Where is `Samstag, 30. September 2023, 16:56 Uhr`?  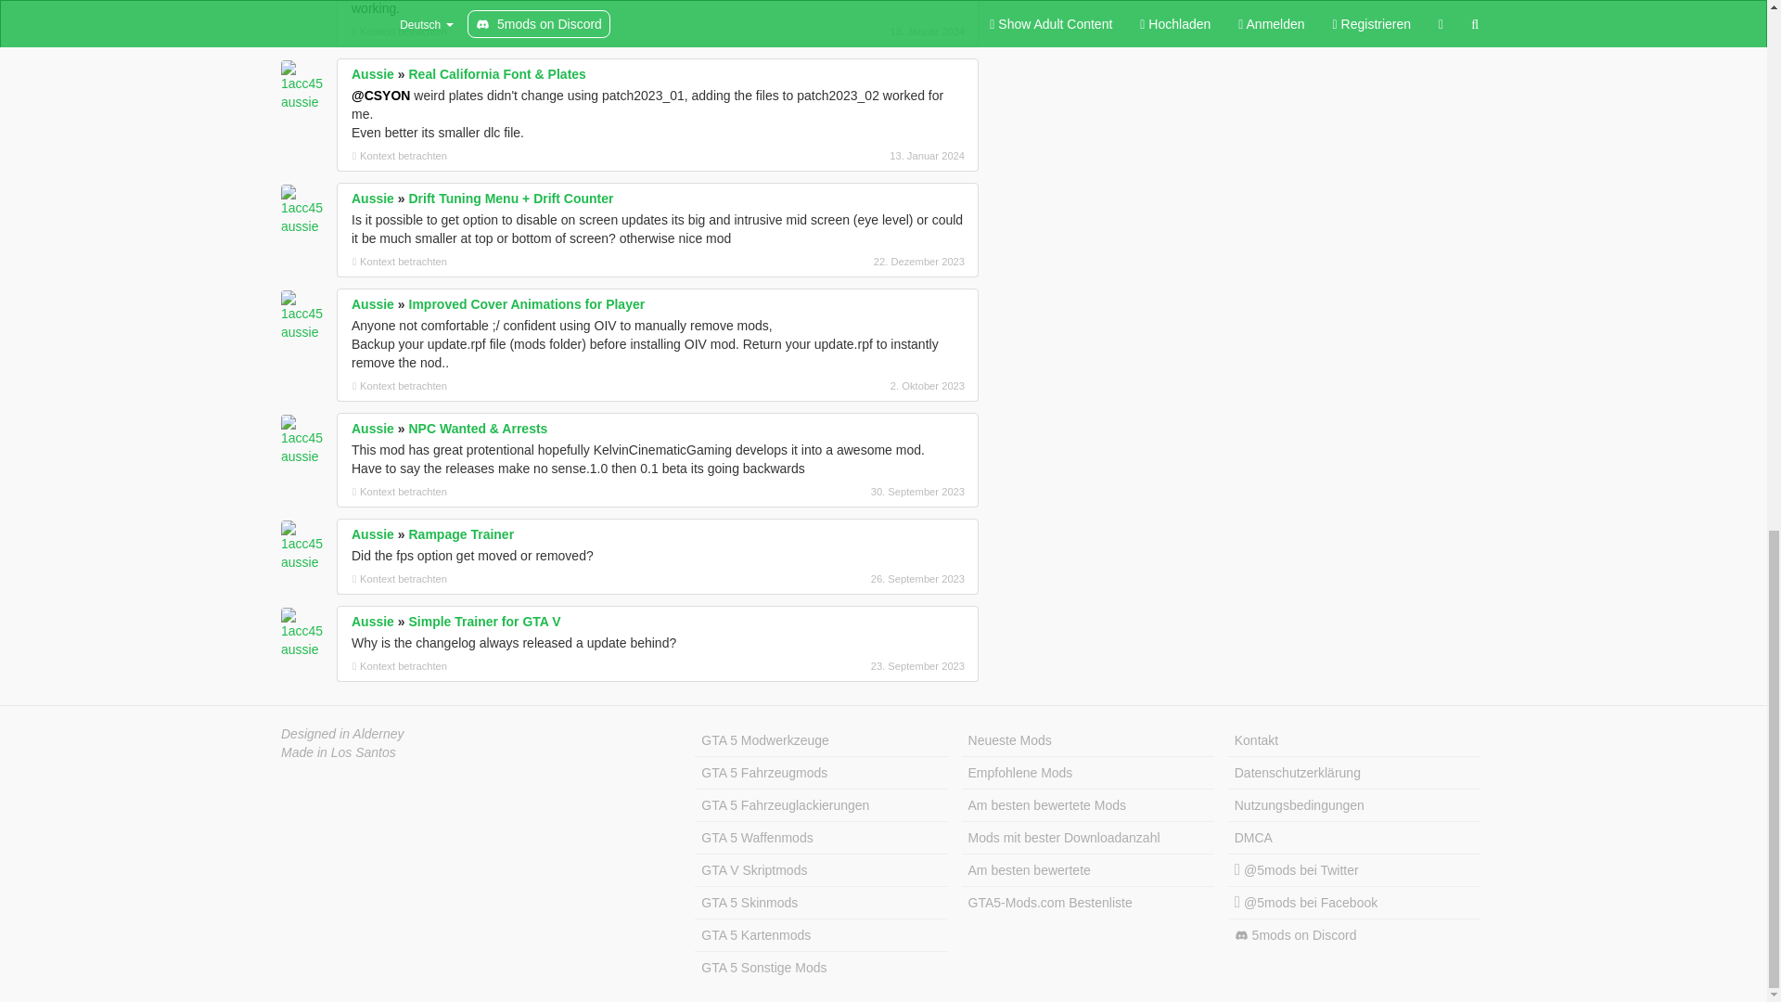
Samstag, 30. September 2023, 16:56 Uhr is located at coordinates (866, 491).